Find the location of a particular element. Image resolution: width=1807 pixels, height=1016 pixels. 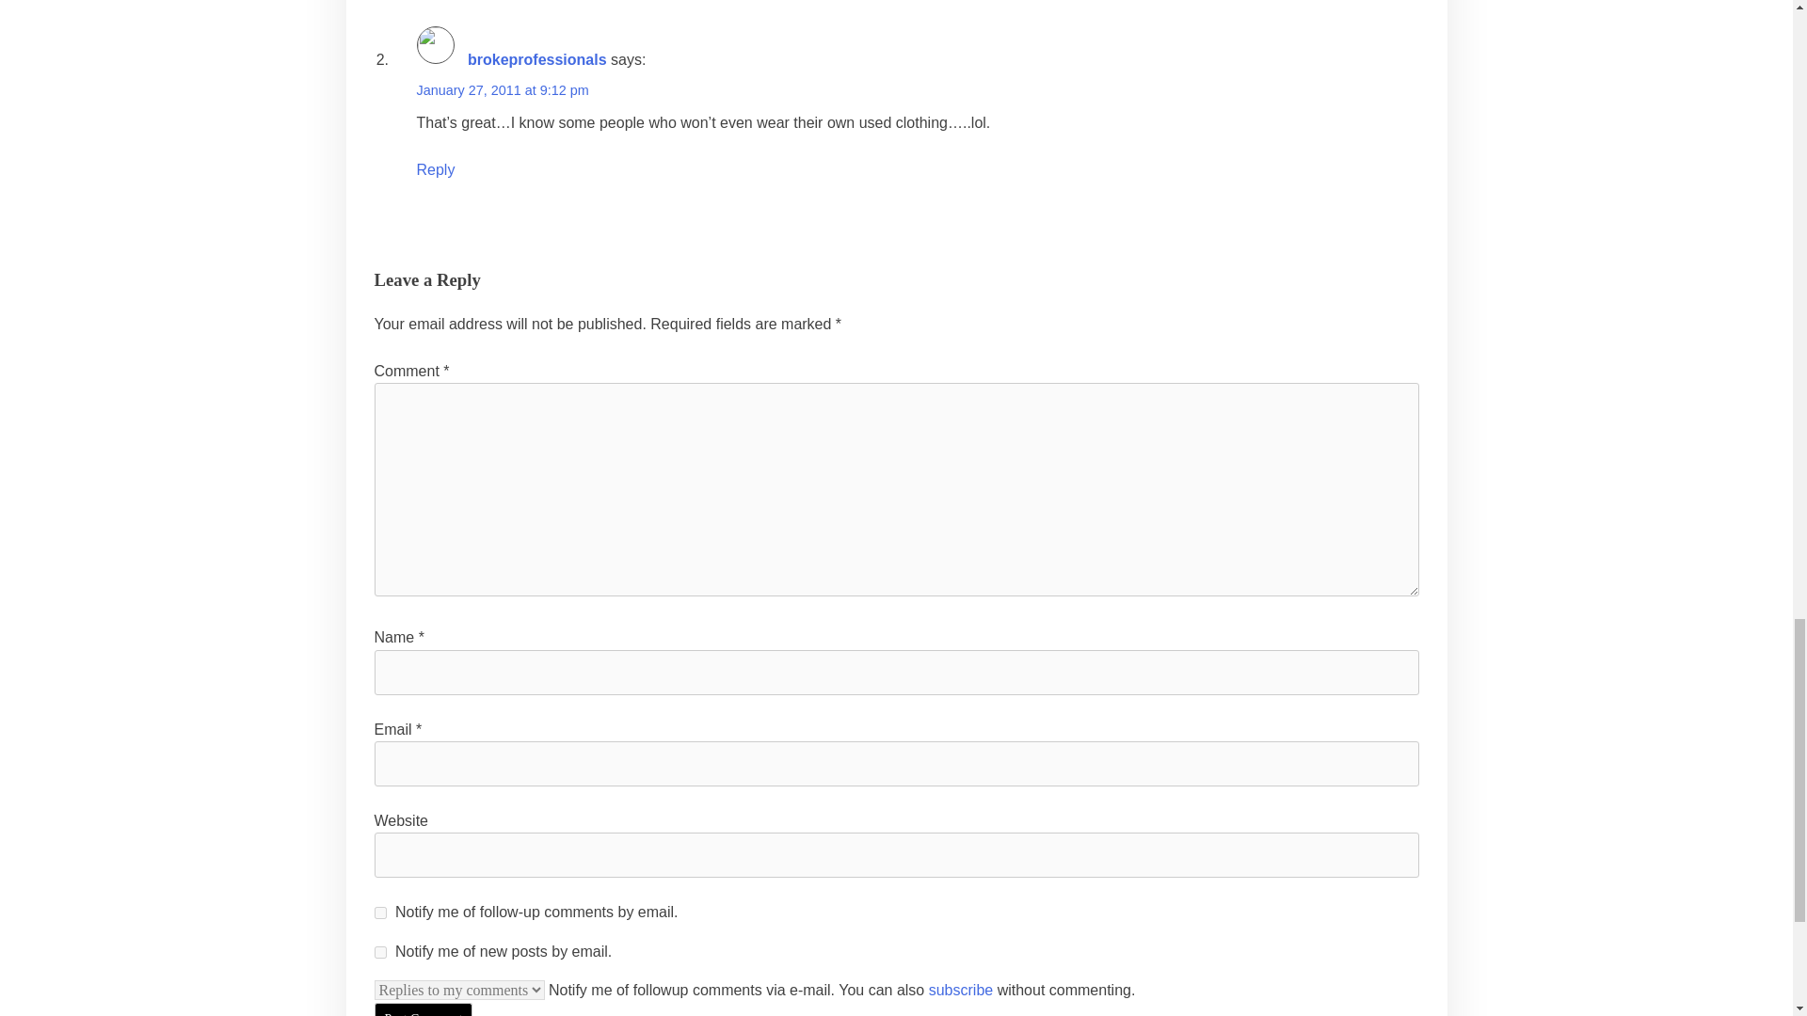

Post Comment is located at coordinates (424, 1008).